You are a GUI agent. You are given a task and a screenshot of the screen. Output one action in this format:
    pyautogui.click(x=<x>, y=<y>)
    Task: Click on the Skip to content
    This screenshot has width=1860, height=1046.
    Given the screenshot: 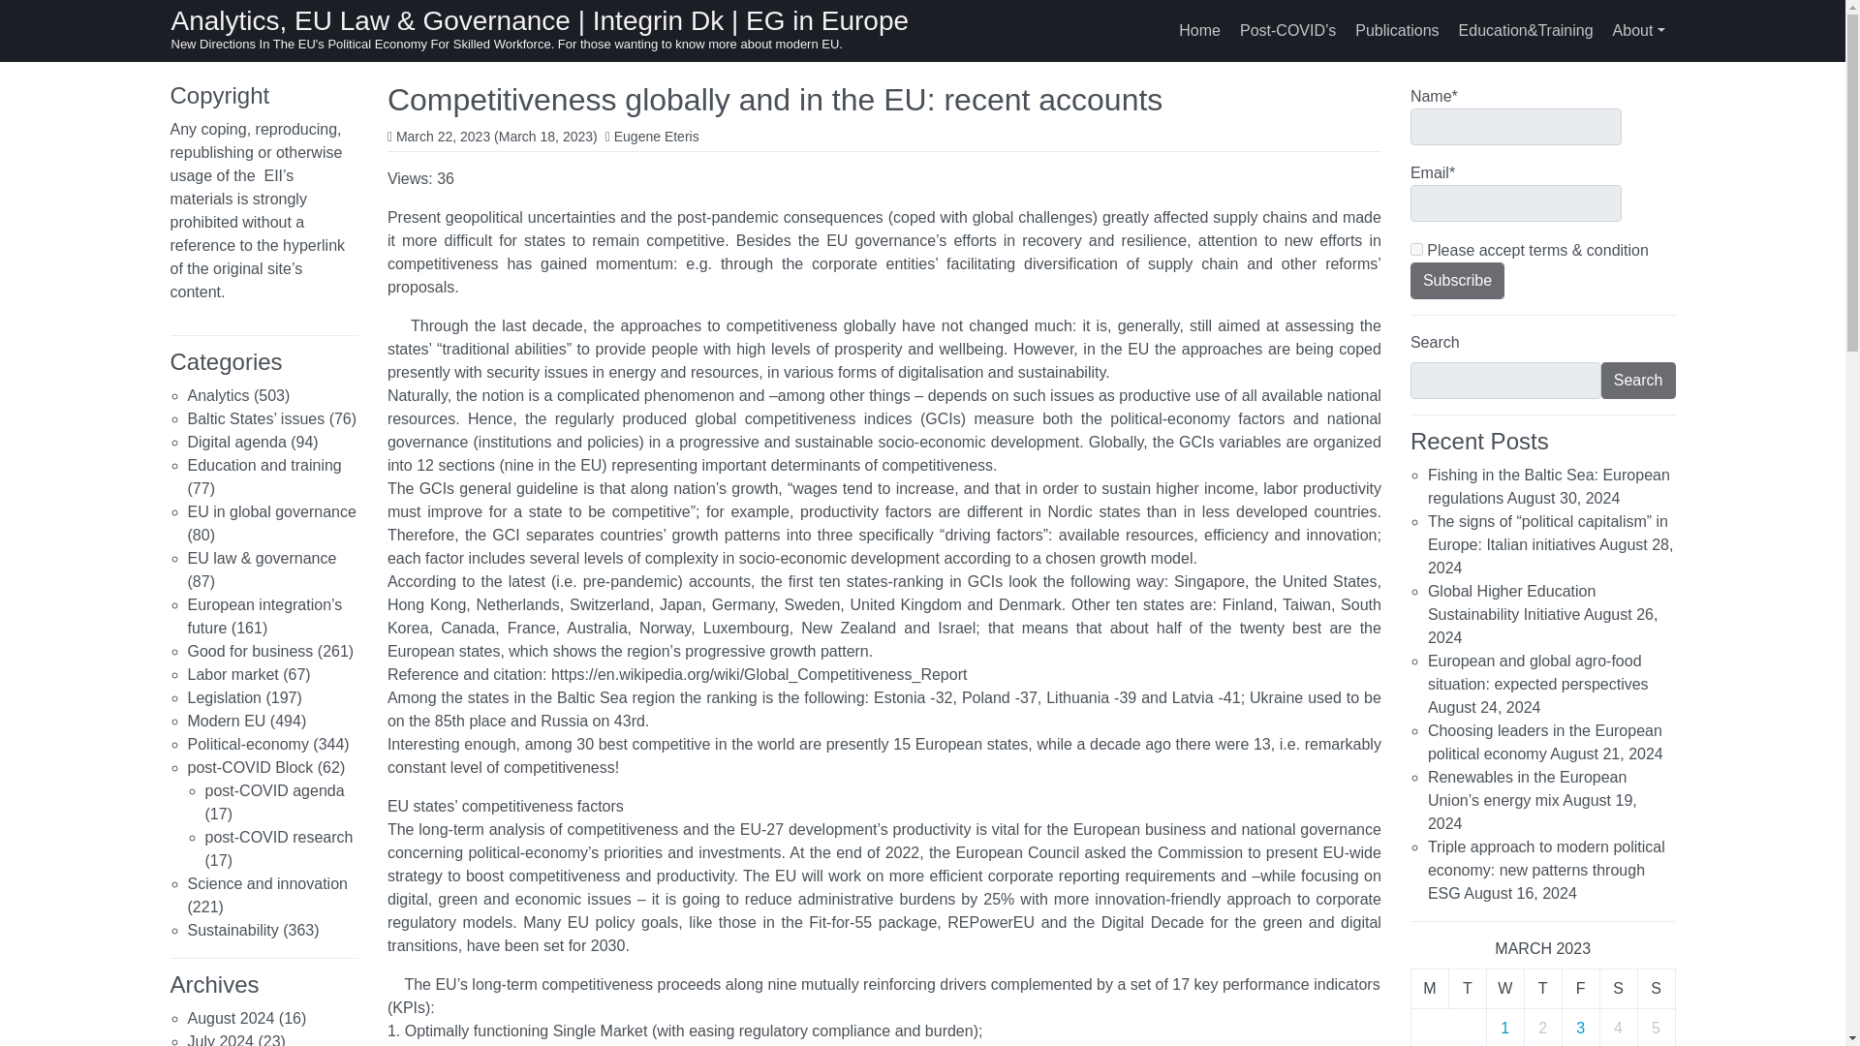 What is the action you would take?
    pyautogui.click(x=21, y=17)
    